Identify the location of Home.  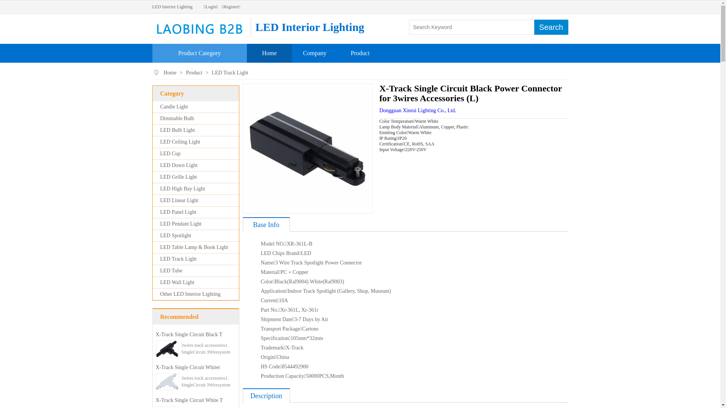
(269, 53).